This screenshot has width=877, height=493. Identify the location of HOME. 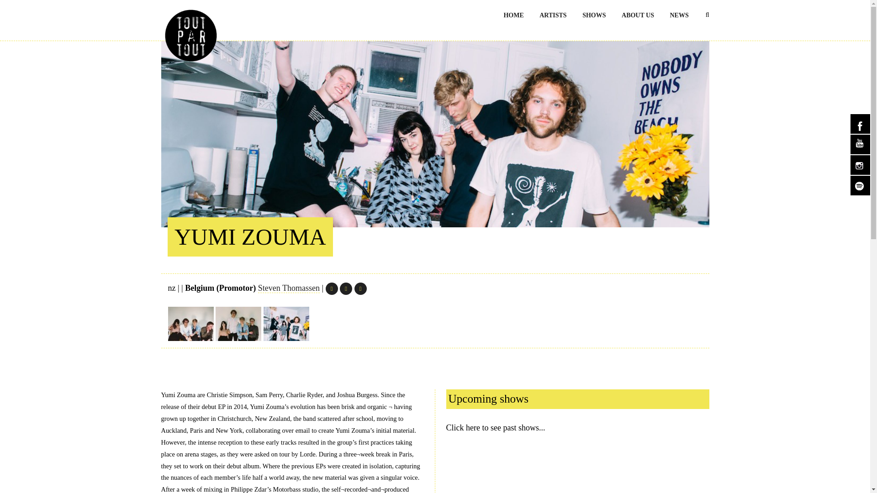
(513, 15).